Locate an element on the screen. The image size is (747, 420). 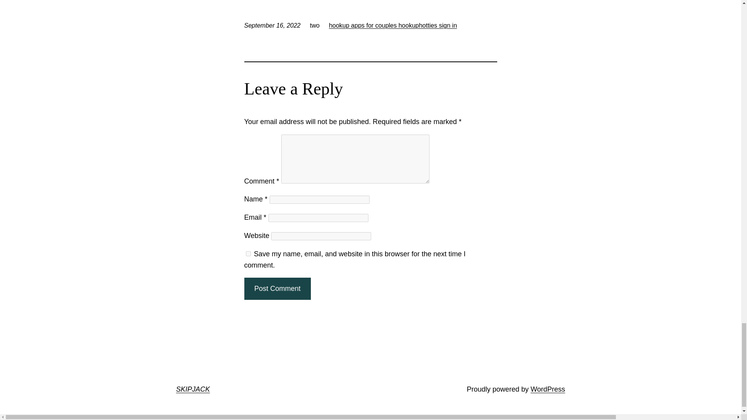
yes is located at coordinates (248, 254).